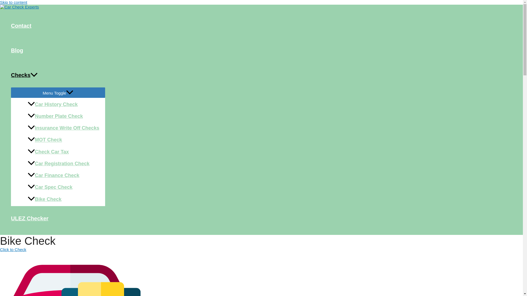 The width and height of the screenshot is (527, 296). What do you see at coordinates (14, 2) in the screenshot?
I see `Skip to content` at bounding box center [14, 2].